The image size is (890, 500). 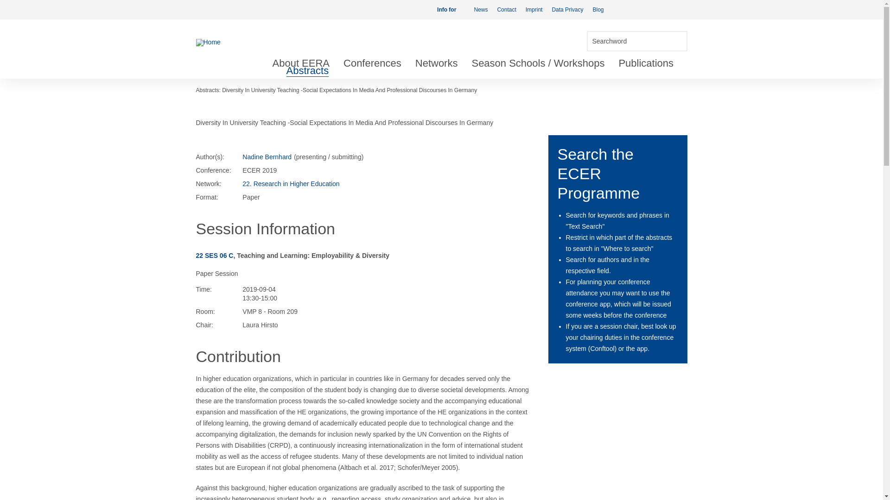 I want to click on Facebook, so click(x=622, y=9).